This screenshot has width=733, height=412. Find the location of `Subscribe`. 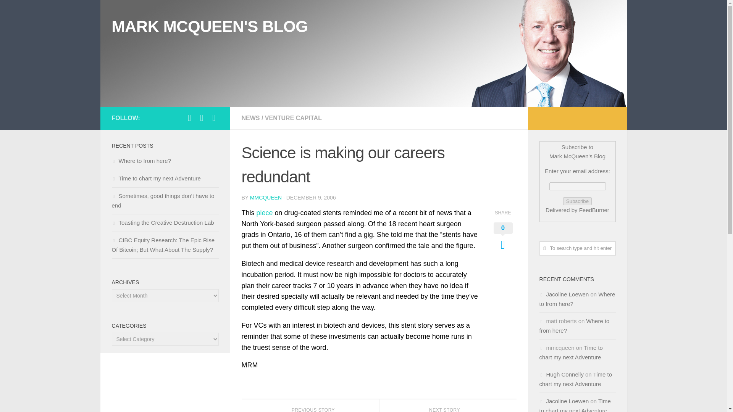

Subscribe is located at coordinates (293, 118).